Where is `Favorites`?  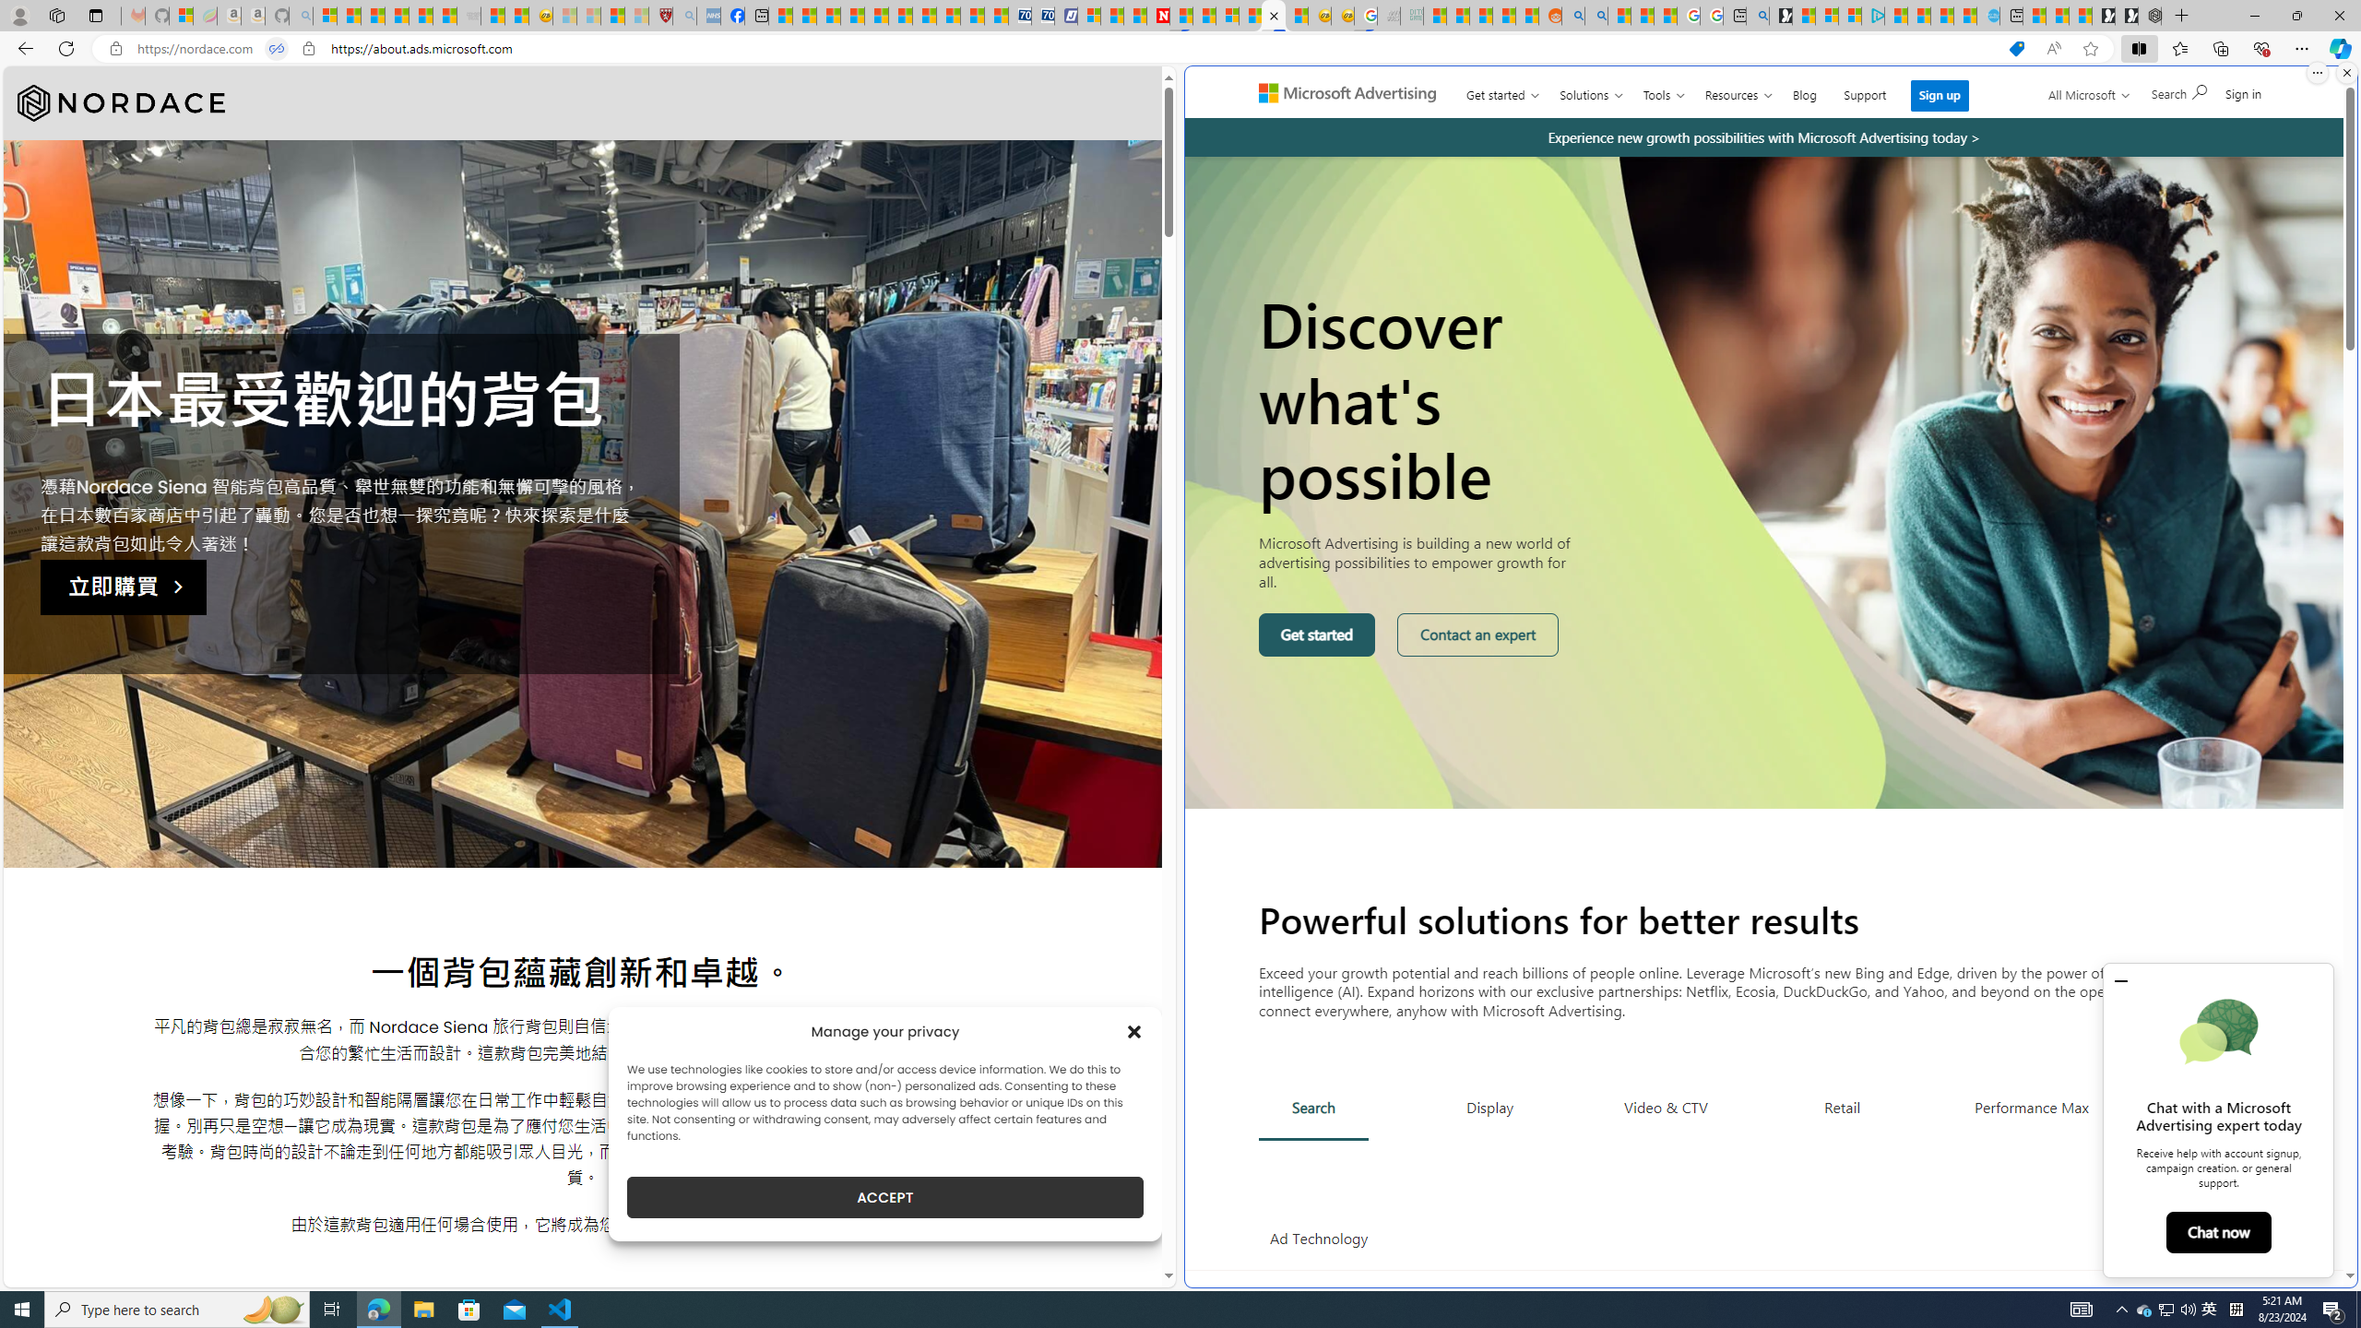 Favorites is located at coordinates (2180, 48).